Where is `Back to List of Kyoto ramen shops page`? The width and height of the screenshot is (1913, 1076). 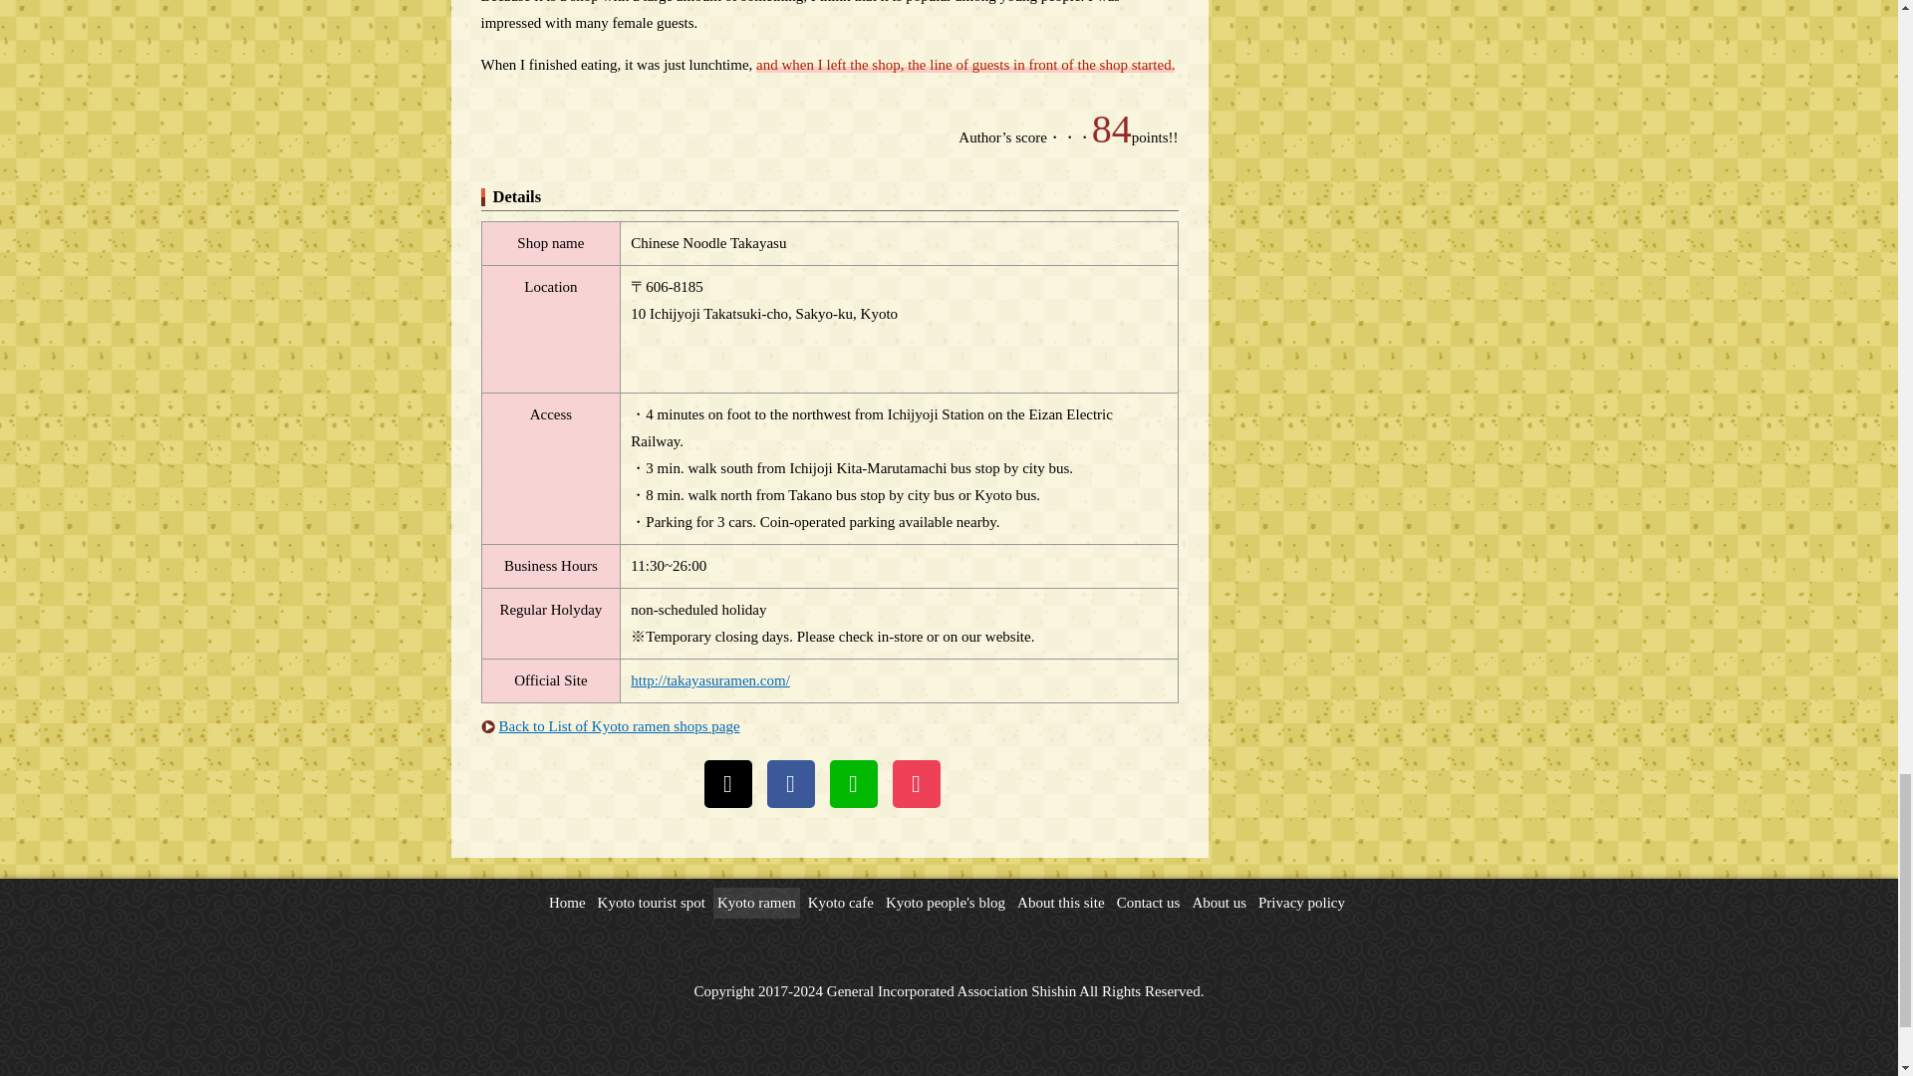 Back to List of Kyoto ramen shops page is located at coordinates (618, 725).